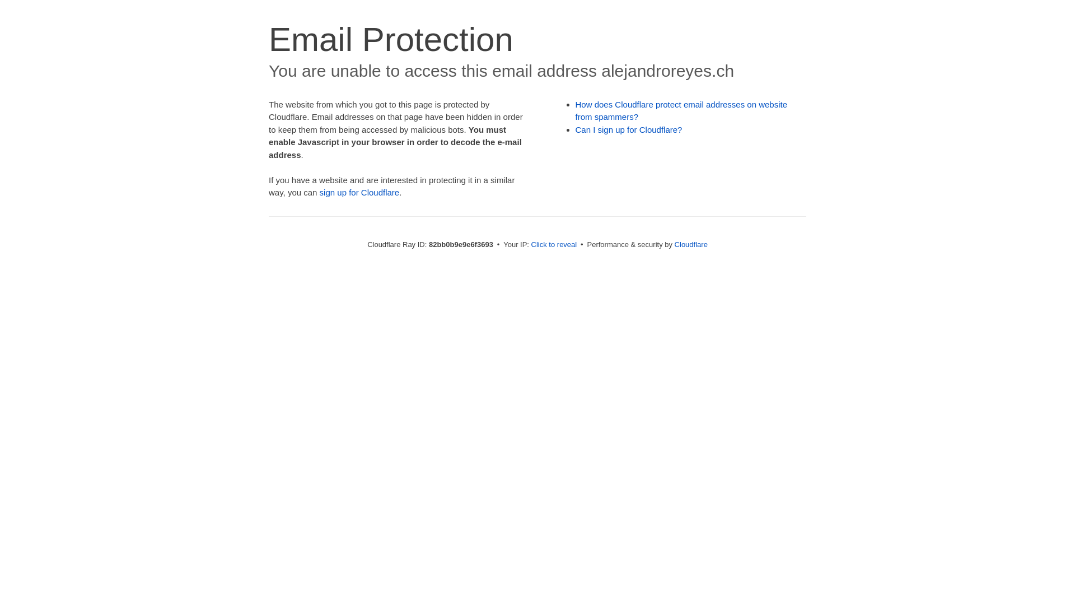  Describe the element at coordinates (554, 244) in the screenshot. I see `Click to reveal` at that location.